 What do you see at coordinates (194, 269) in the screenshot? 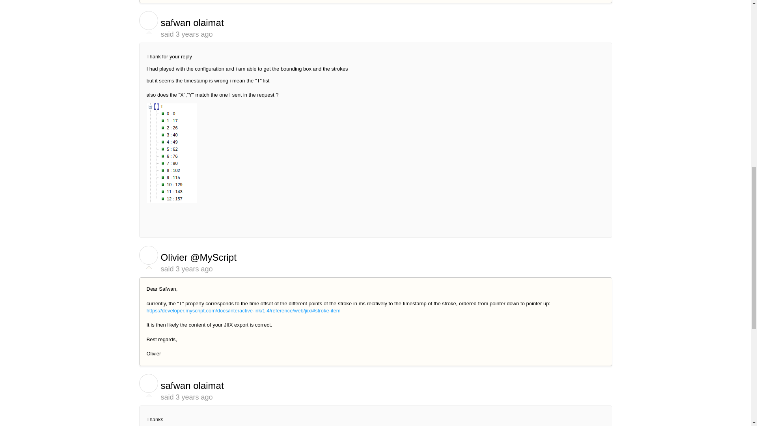
I see `Wed, 10 Mar, 2021 at  3:07 PM` at bounding box center [194, 269].